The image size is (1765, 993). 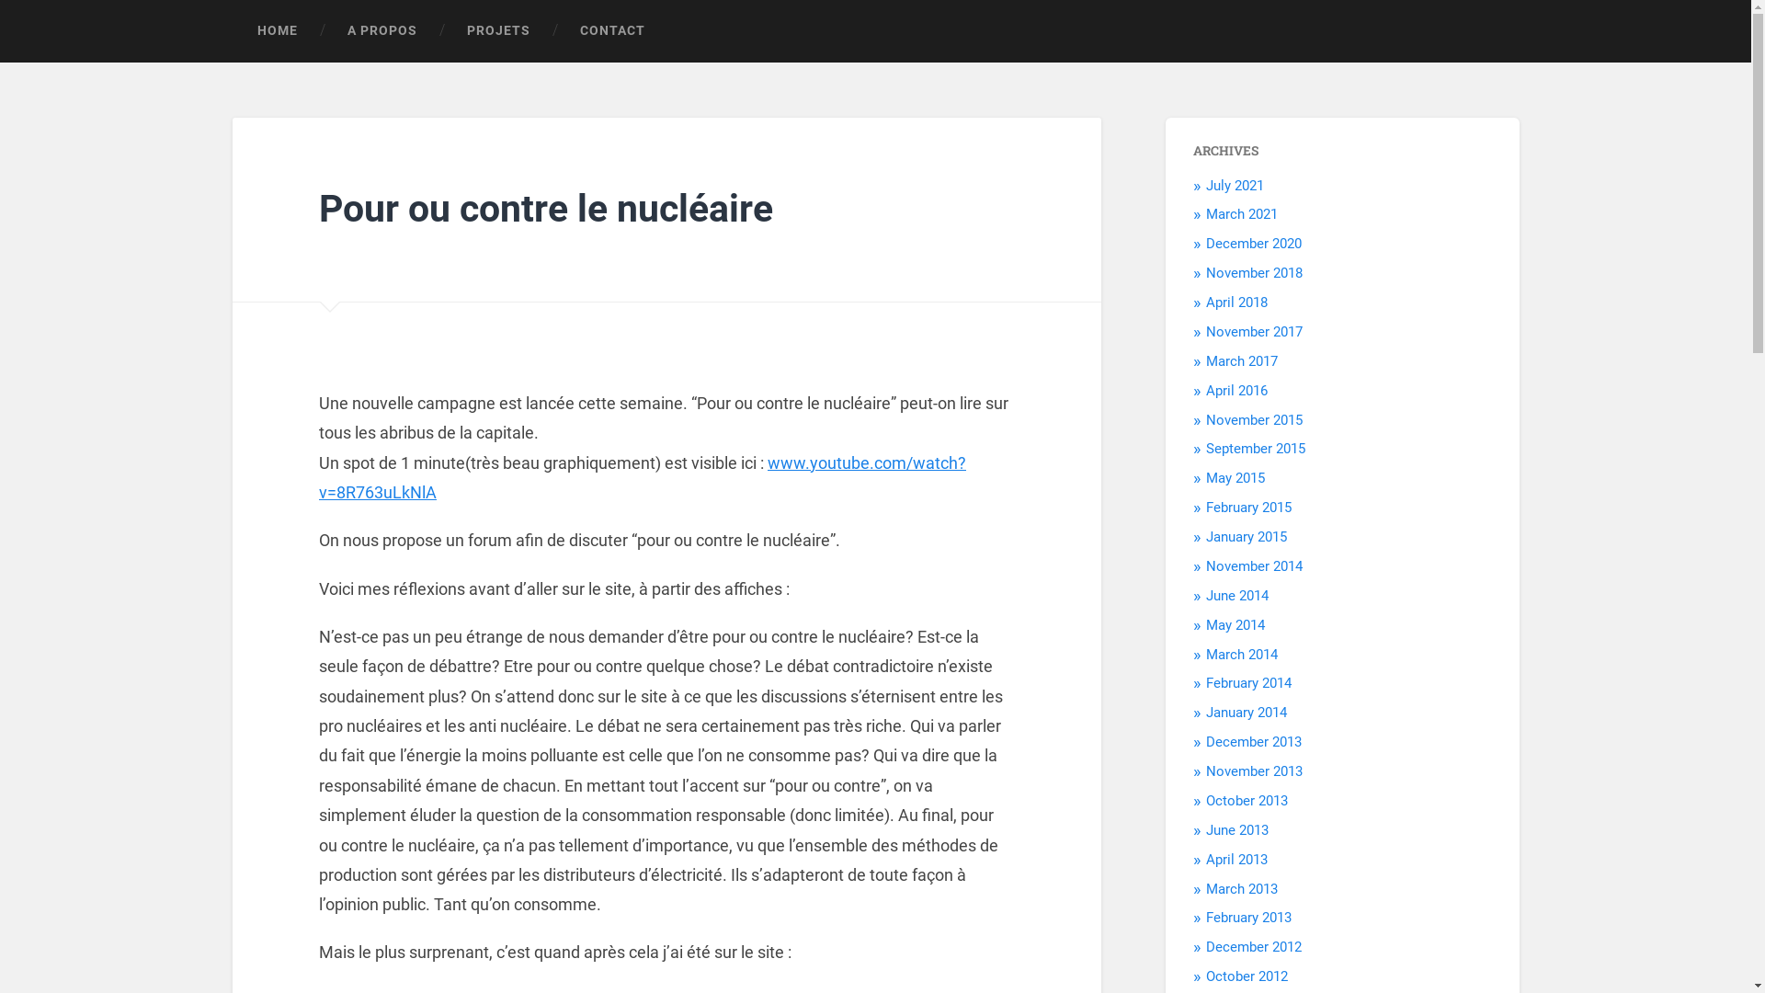 I want to click on A PROPOS, so click(x=381, y=31).